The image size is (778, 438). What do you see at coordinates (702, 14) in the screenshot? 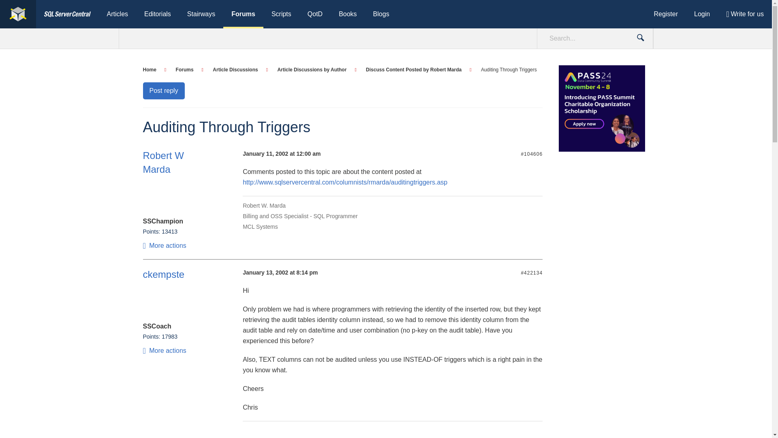
I see `Login` at bounding box center [702, 14].